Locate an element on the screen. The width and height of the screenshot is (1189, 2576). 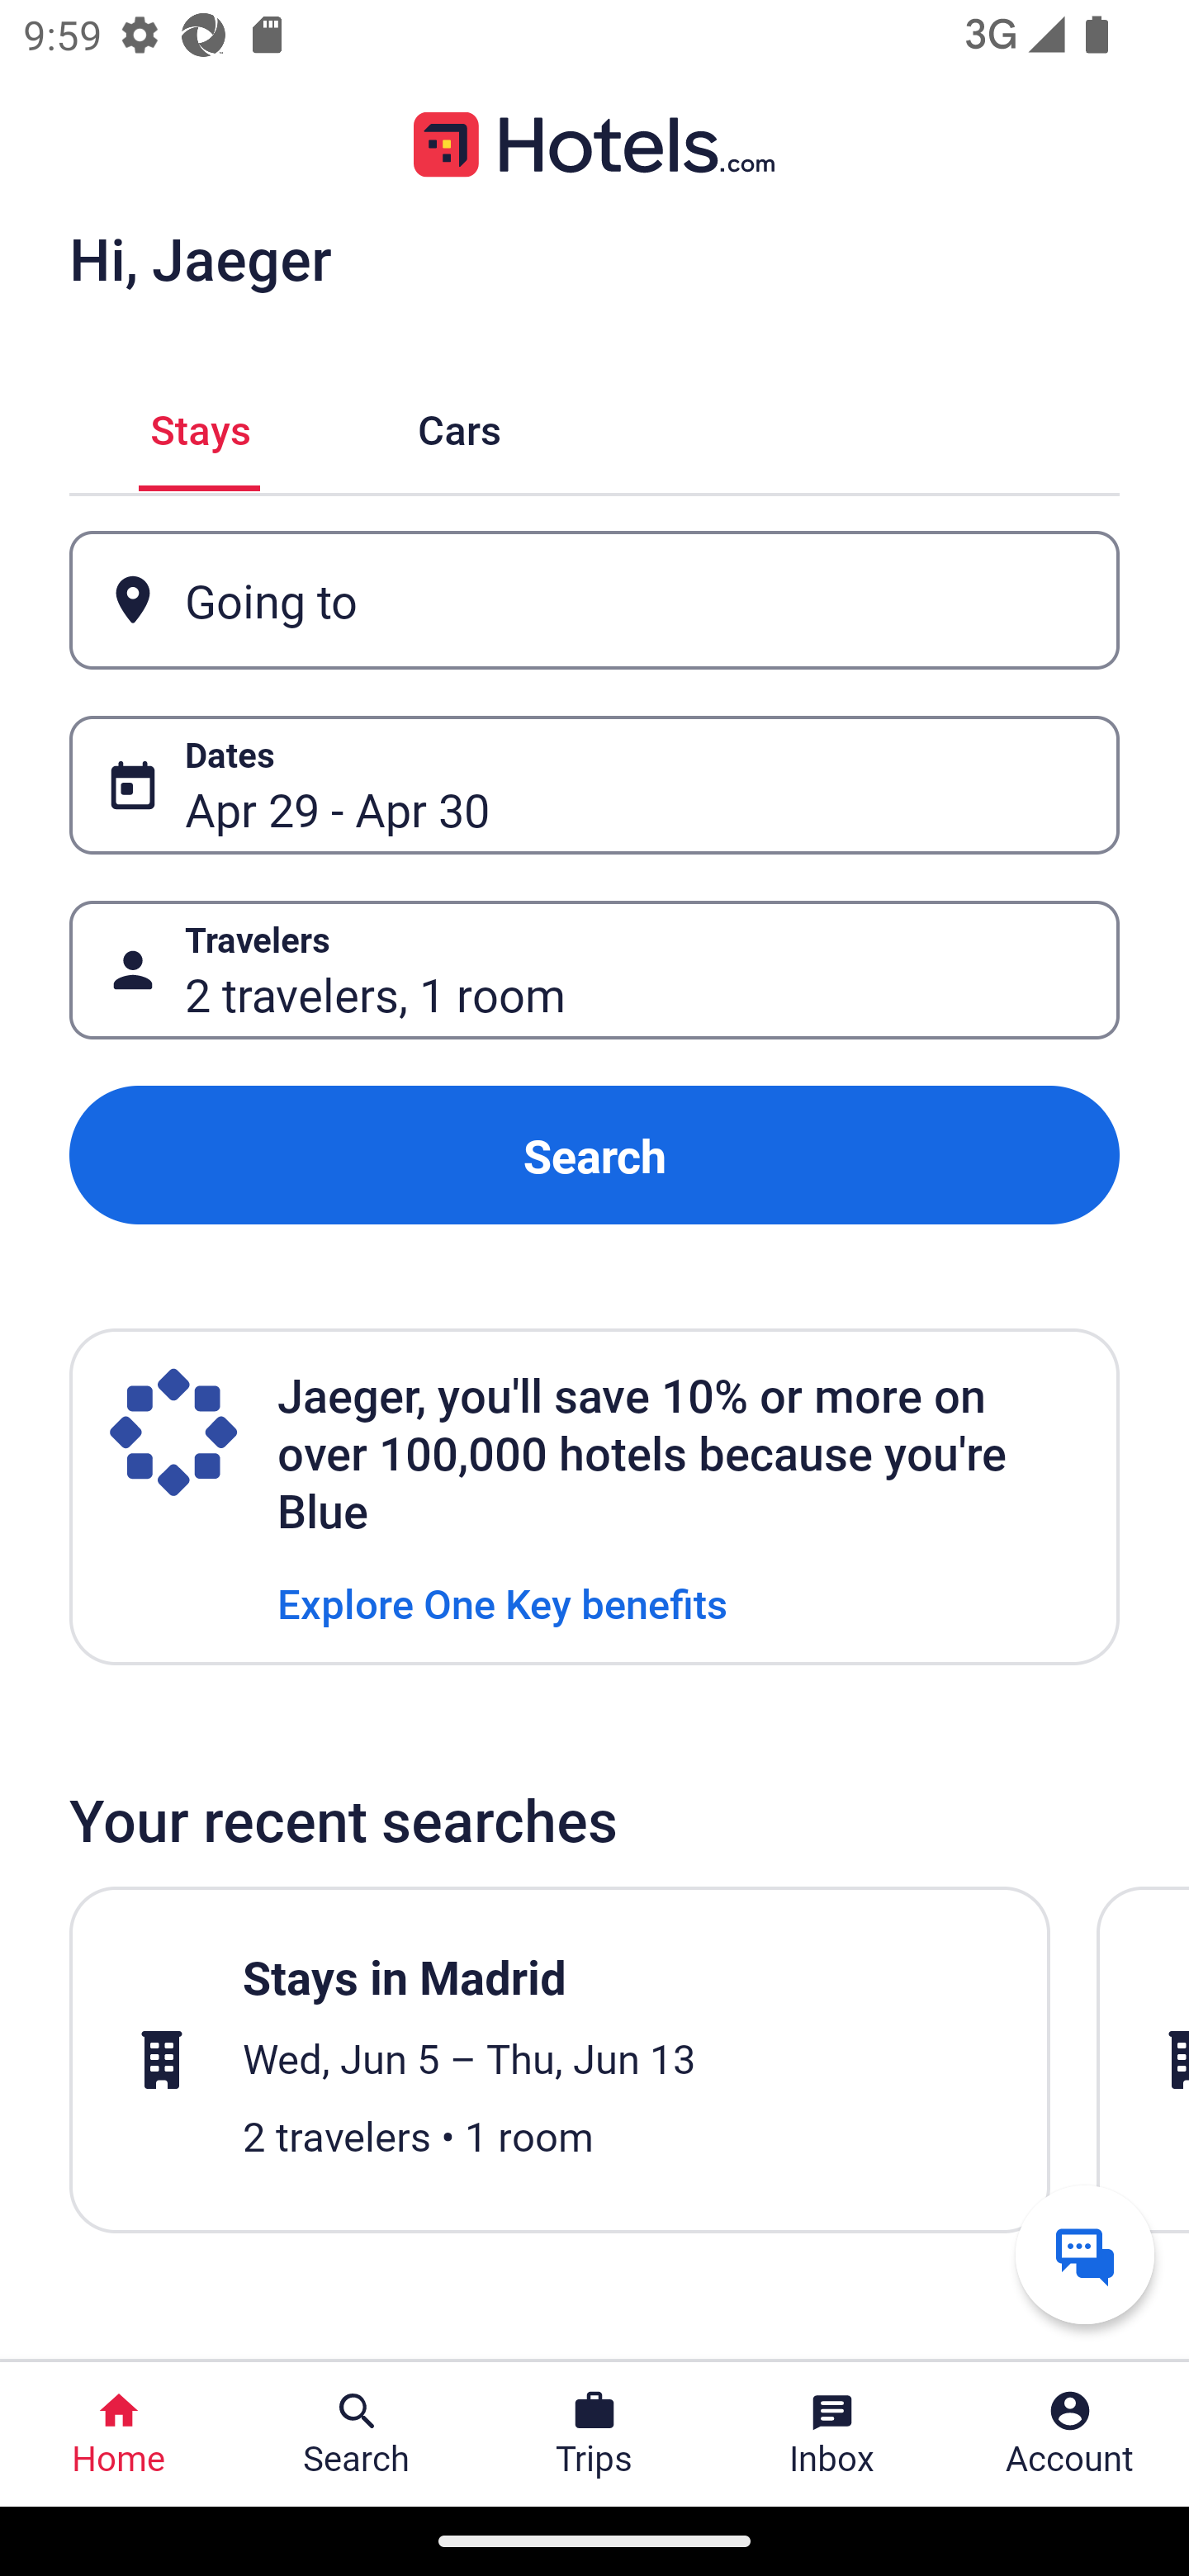
Trips Trips Button is located at coordinates (594, 2434).